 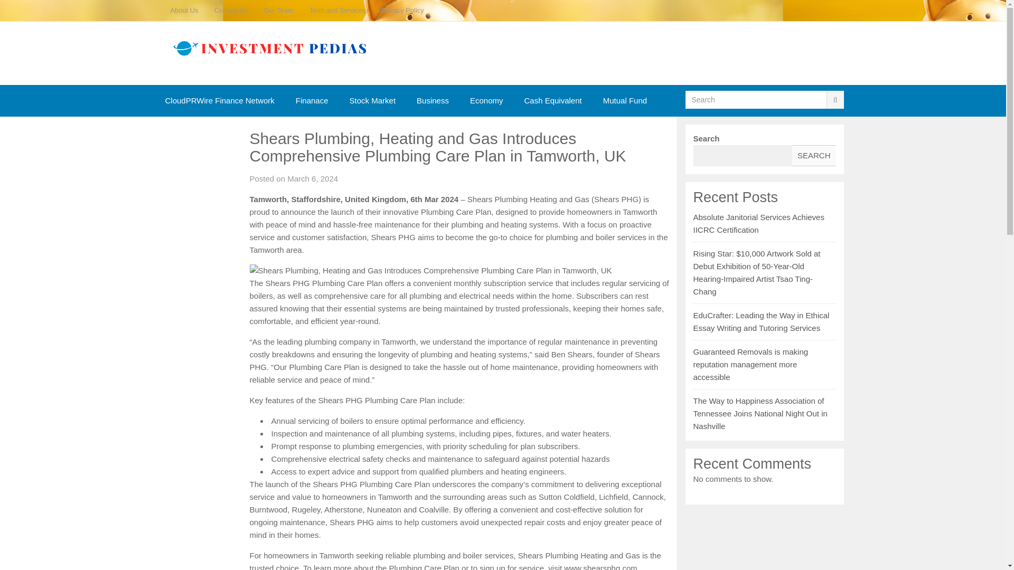 What do you see at coordinates (219, 100) in the screenshot?
I see `CloudPRWire Finance Network` at bounding box center [219, 100].